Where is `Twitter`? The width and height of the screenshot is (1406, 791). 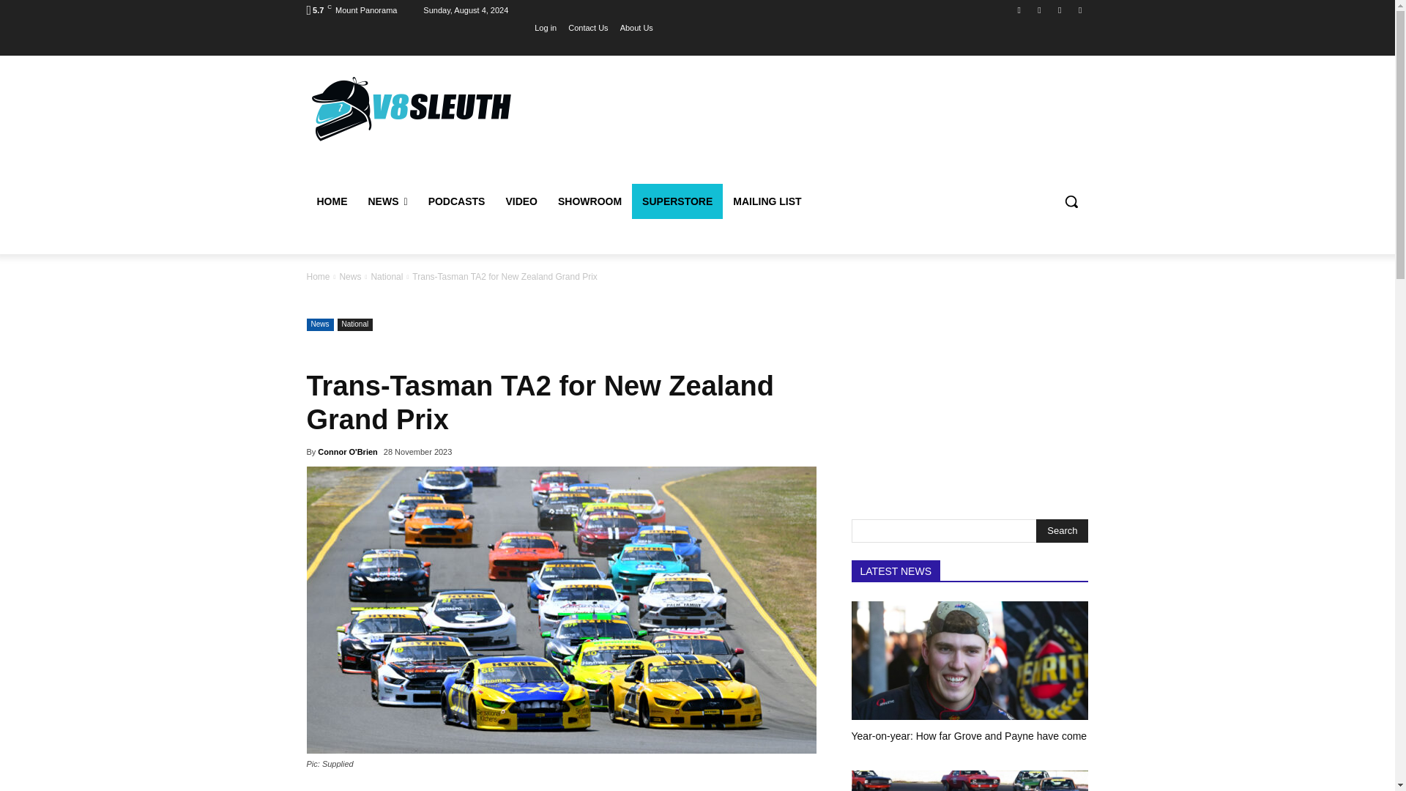 Twitter is located at coordinates (1060, 10).